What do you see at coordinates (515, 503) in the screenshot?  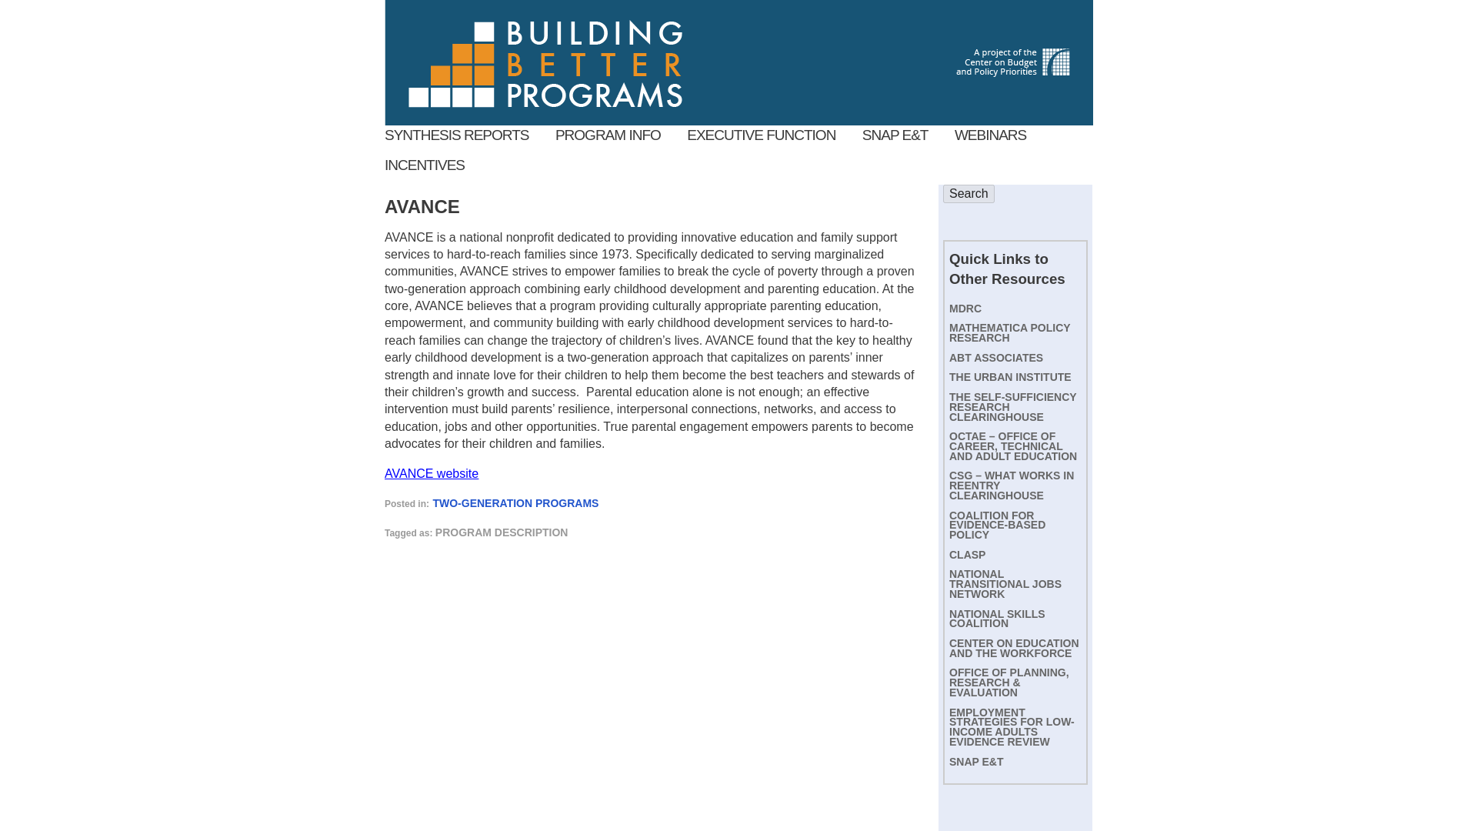 I see `TWO-GENERATION PROGRAMS` at bounding box center [515, 503].